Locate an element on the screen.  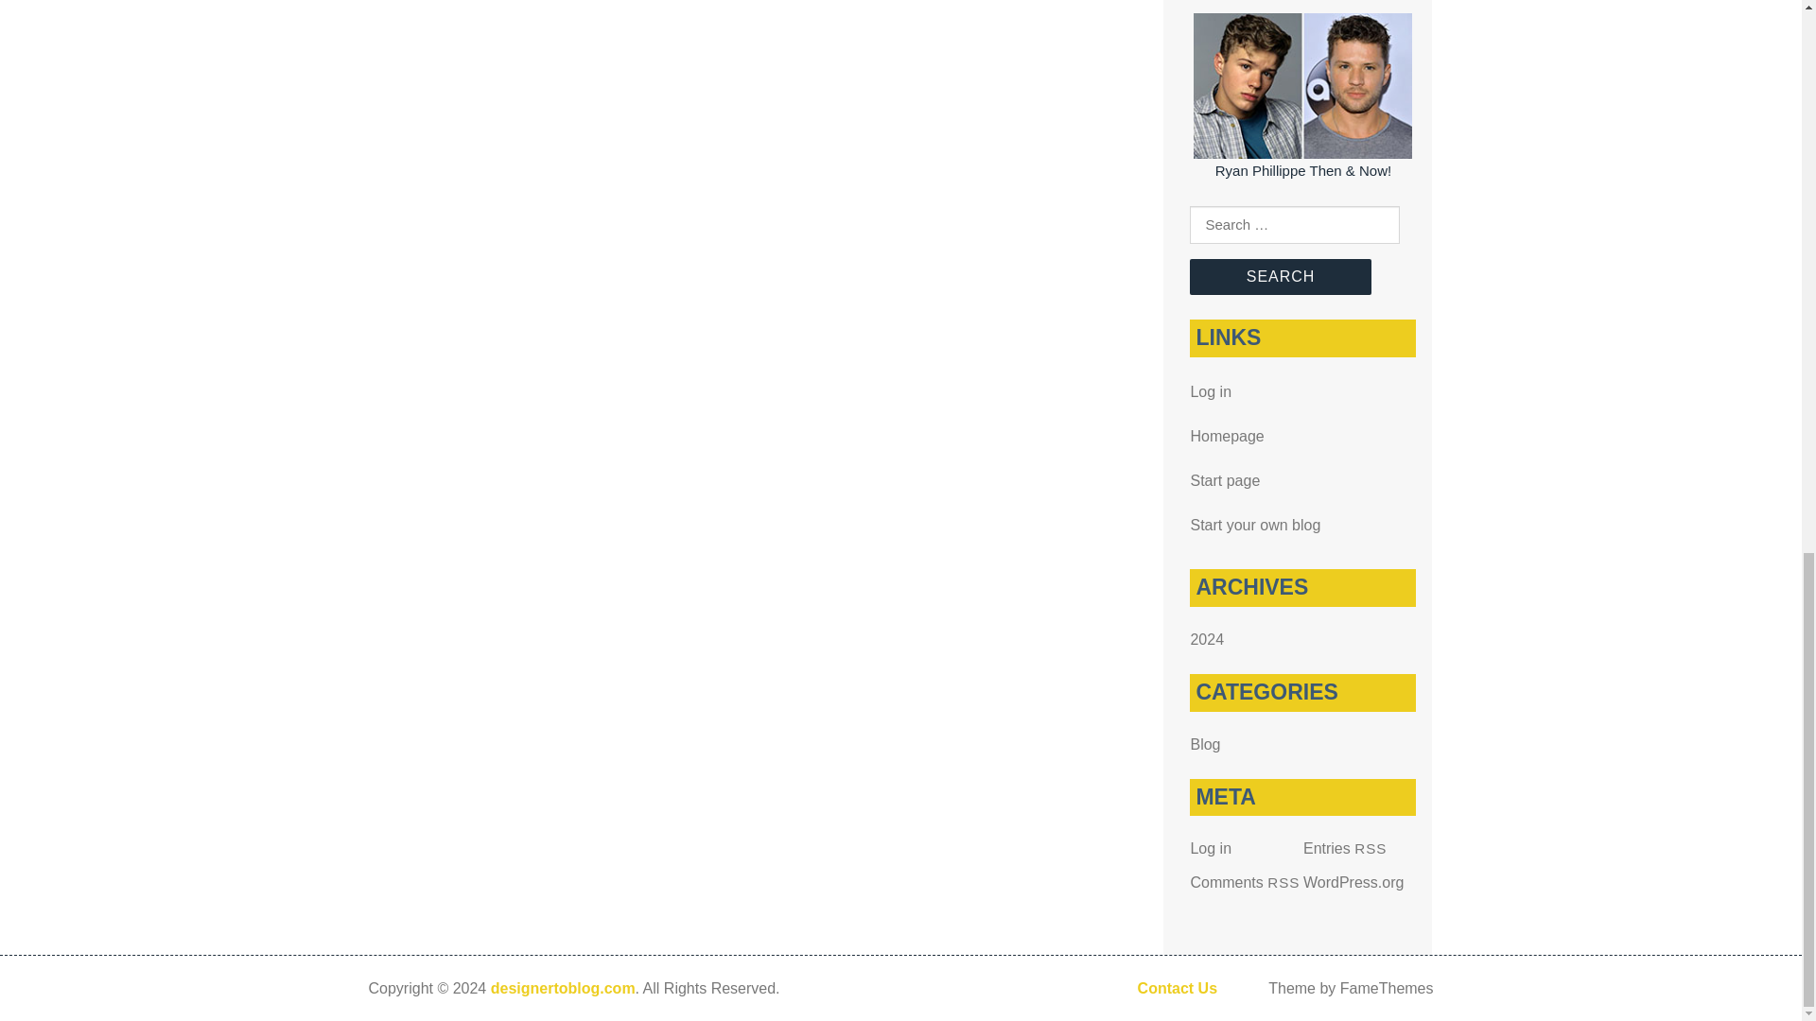
Blog is located at coordinates (1205, 743).